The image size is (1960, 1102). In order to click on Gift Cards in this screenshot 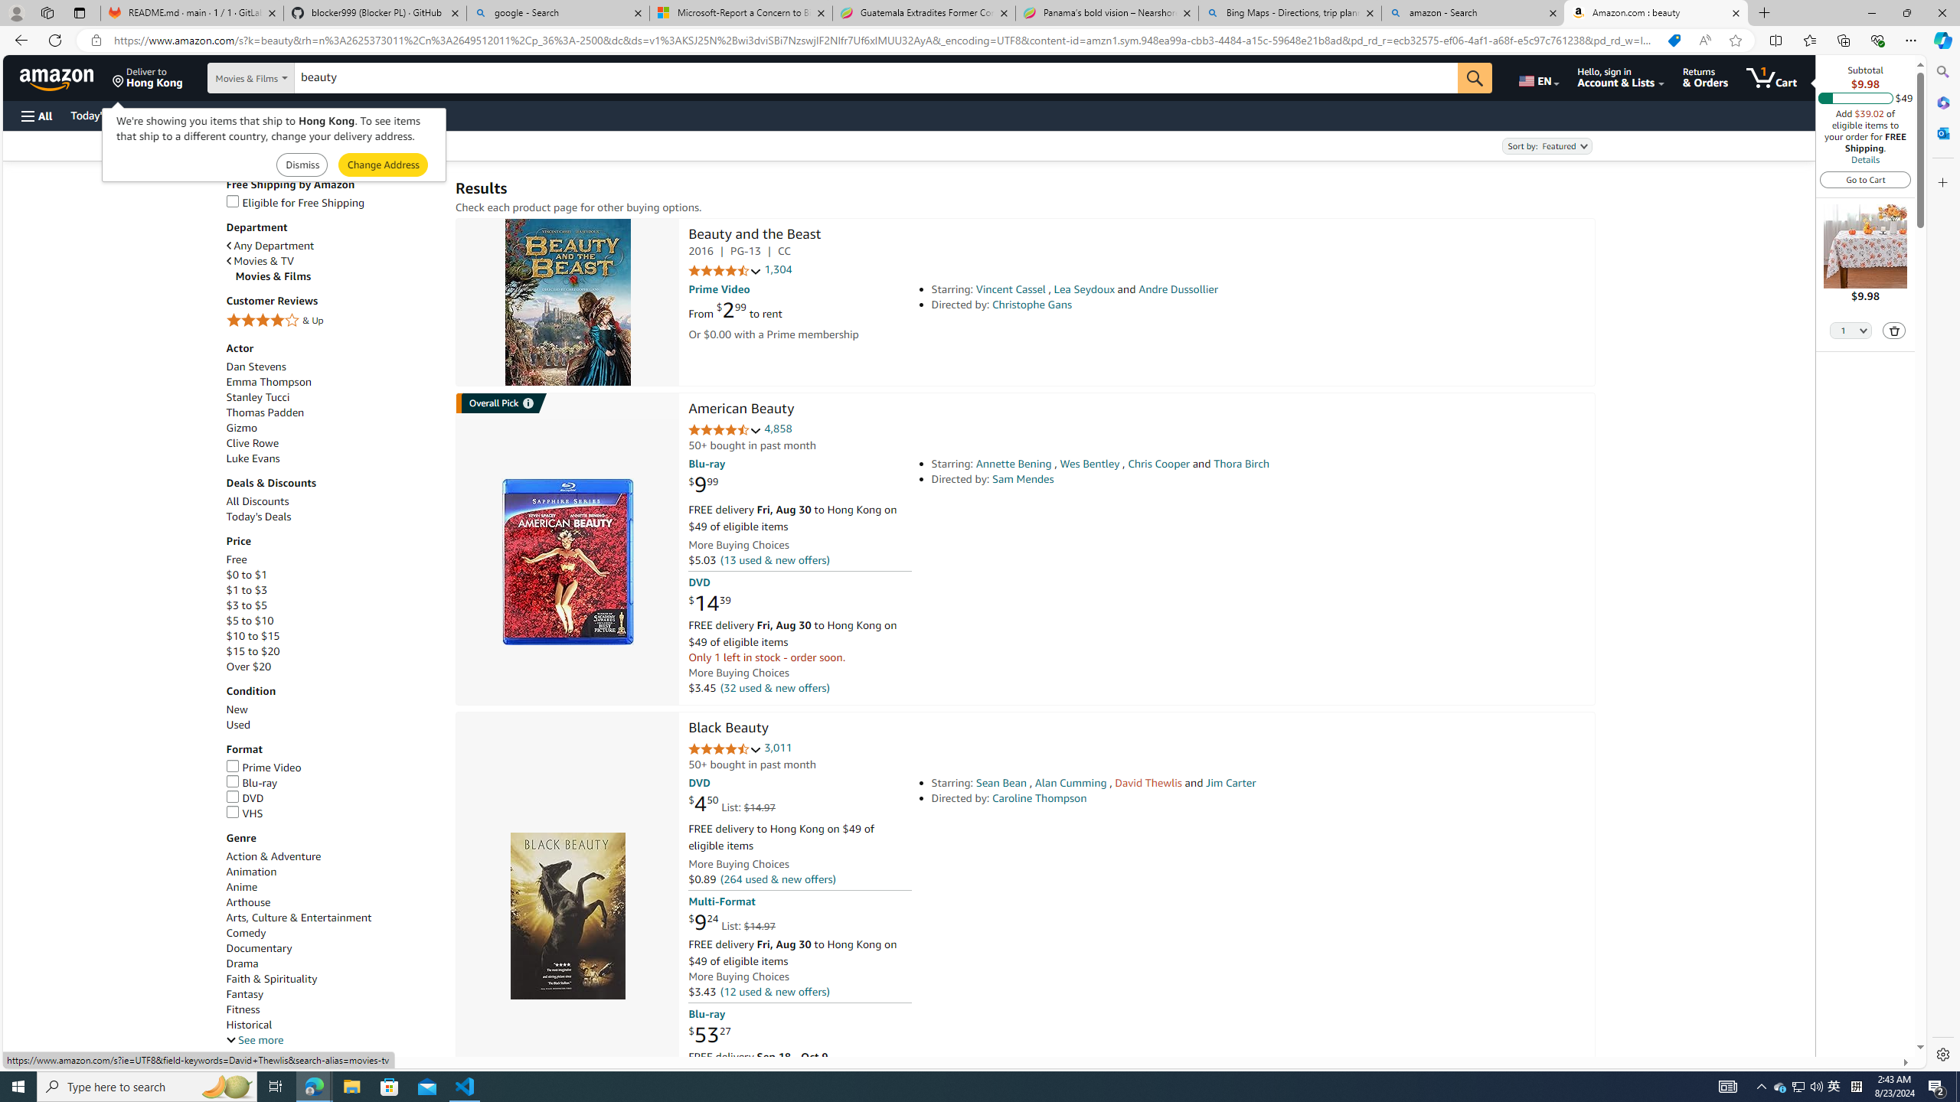, I will do `click(338, 115)`.